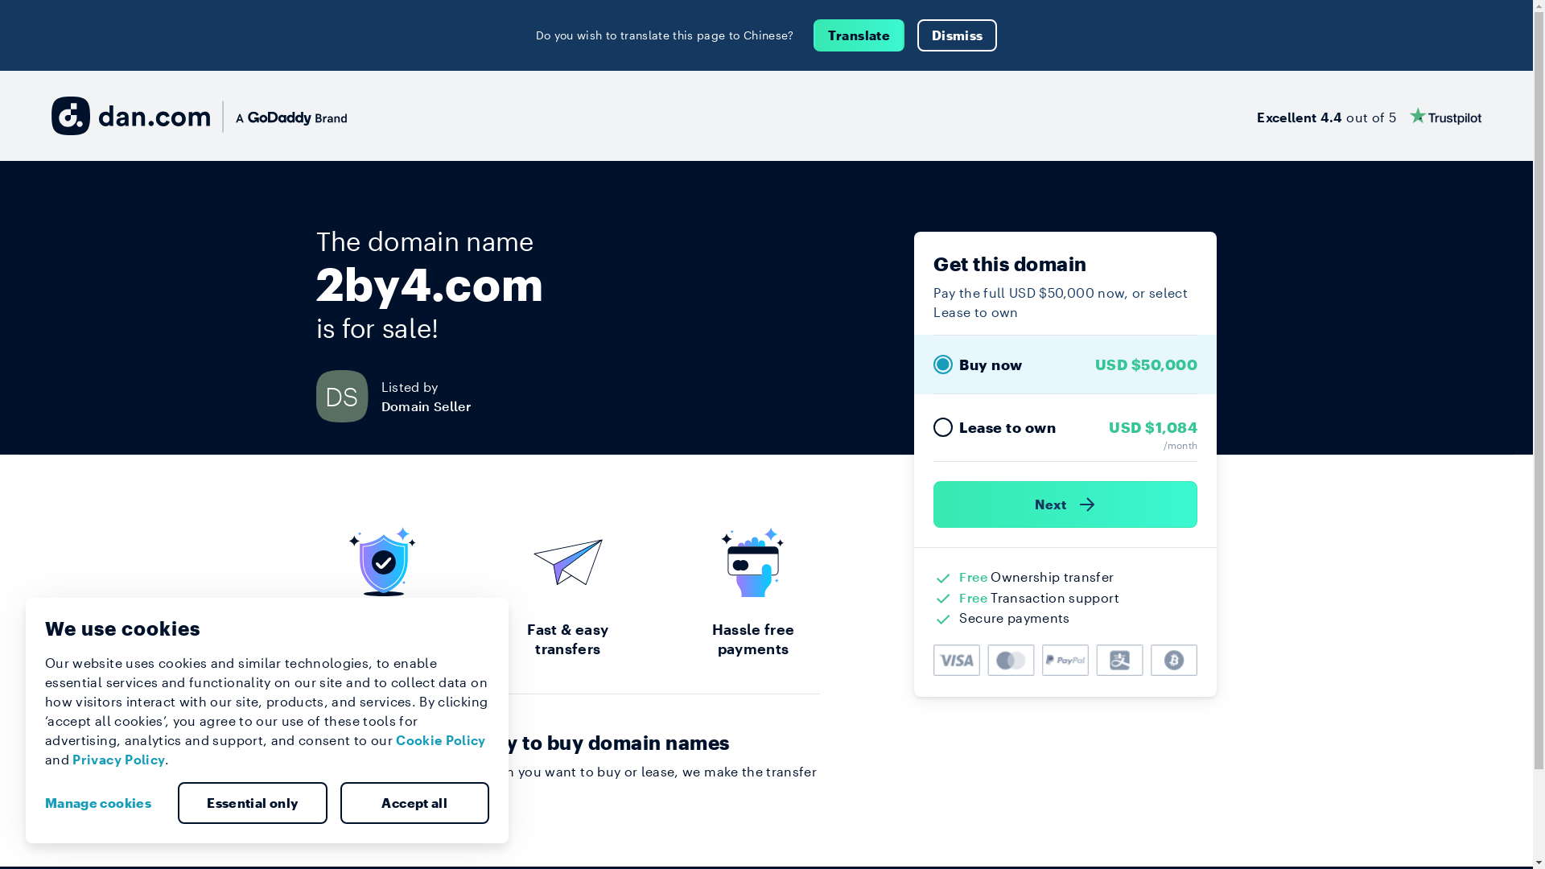 The height and width of the screenshot is (869, 1545). I want to click on Essential only, so click(253, 803).